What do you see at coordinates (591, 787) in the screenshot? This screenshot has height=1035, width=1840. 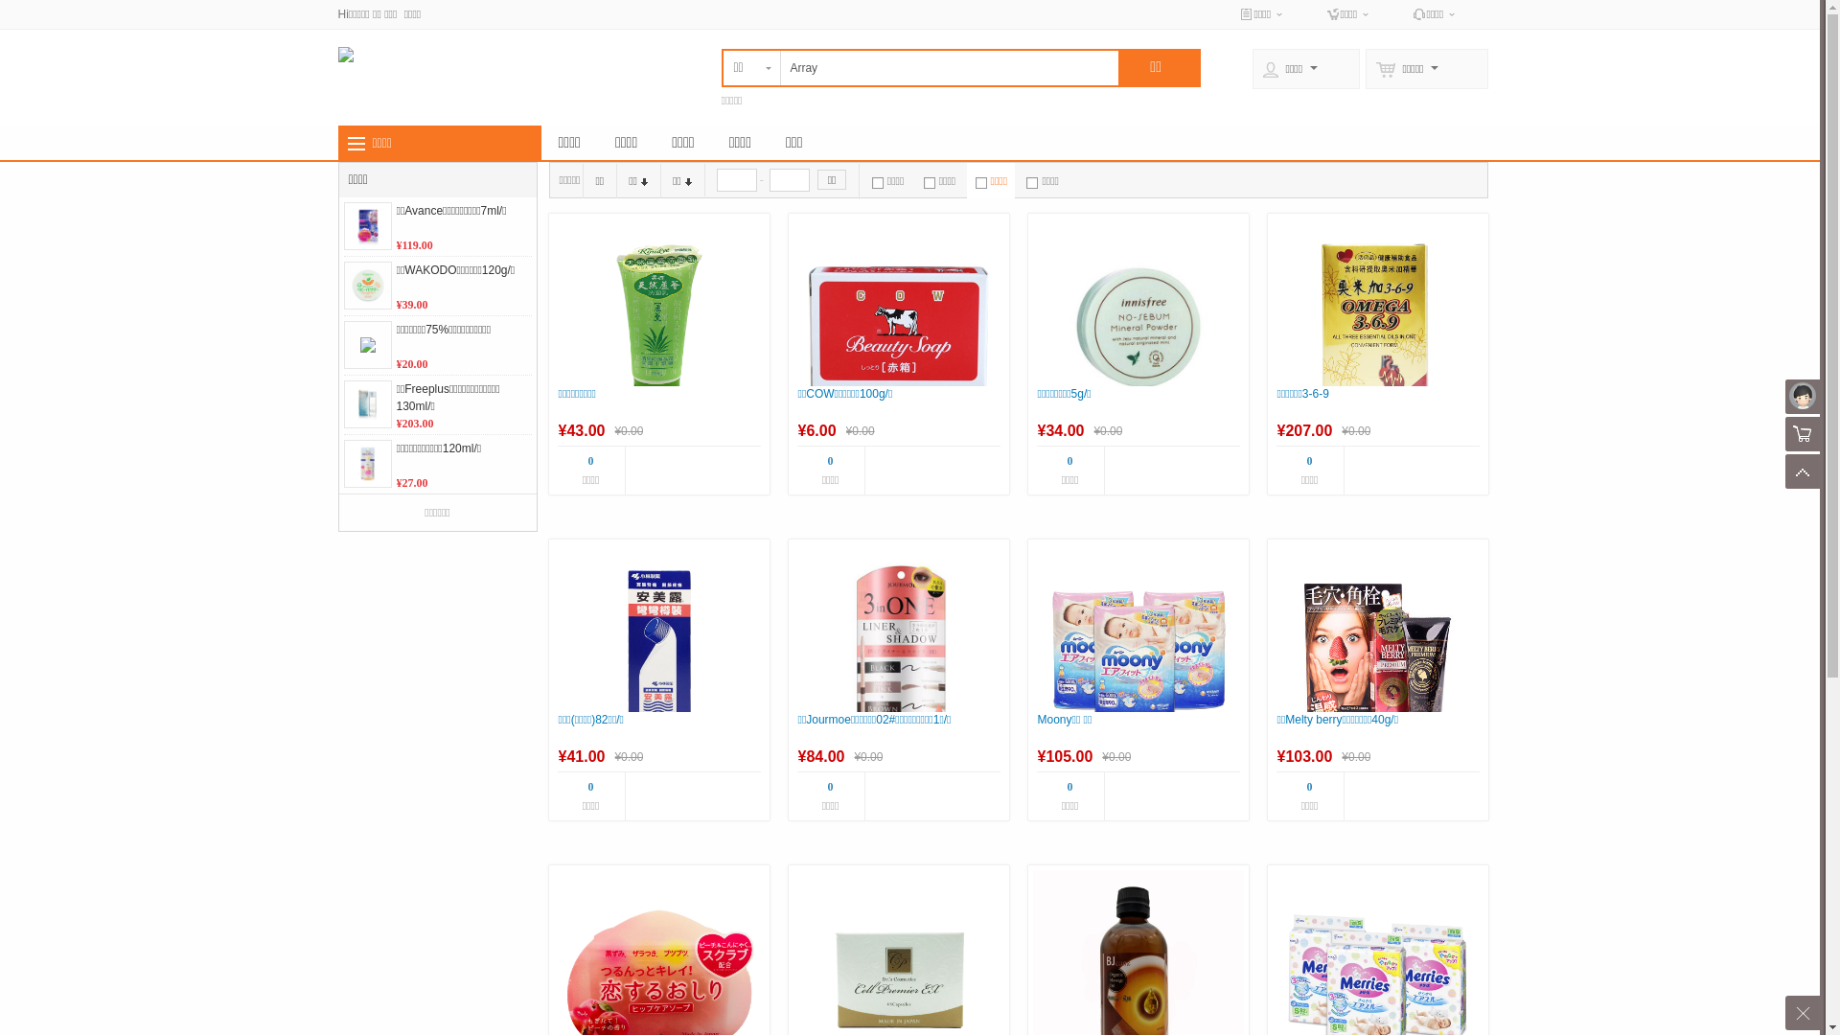 I see `0` at bounding box center [591, 787].